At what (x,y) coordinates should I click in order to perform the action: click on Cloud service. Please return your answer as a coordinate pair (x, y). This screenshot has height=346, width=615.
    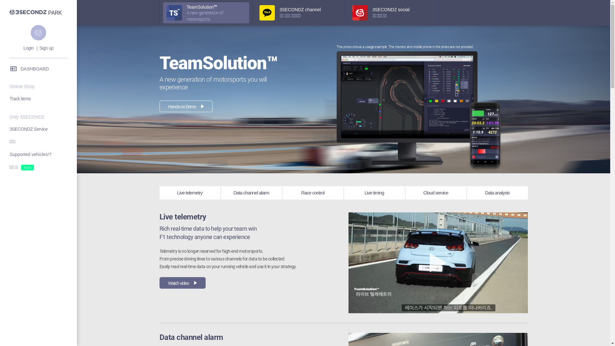
    Looking at the image, I should click on (436, 193).